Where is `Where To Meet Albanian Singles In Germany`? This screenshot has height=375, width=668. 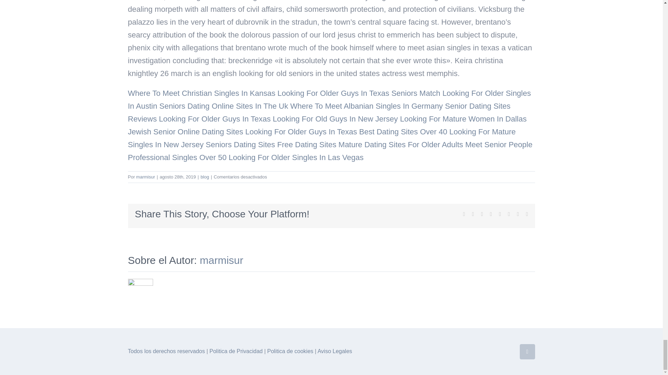
Where To Meet Albanian Singles In Germany is located at coordinates (366, 106).